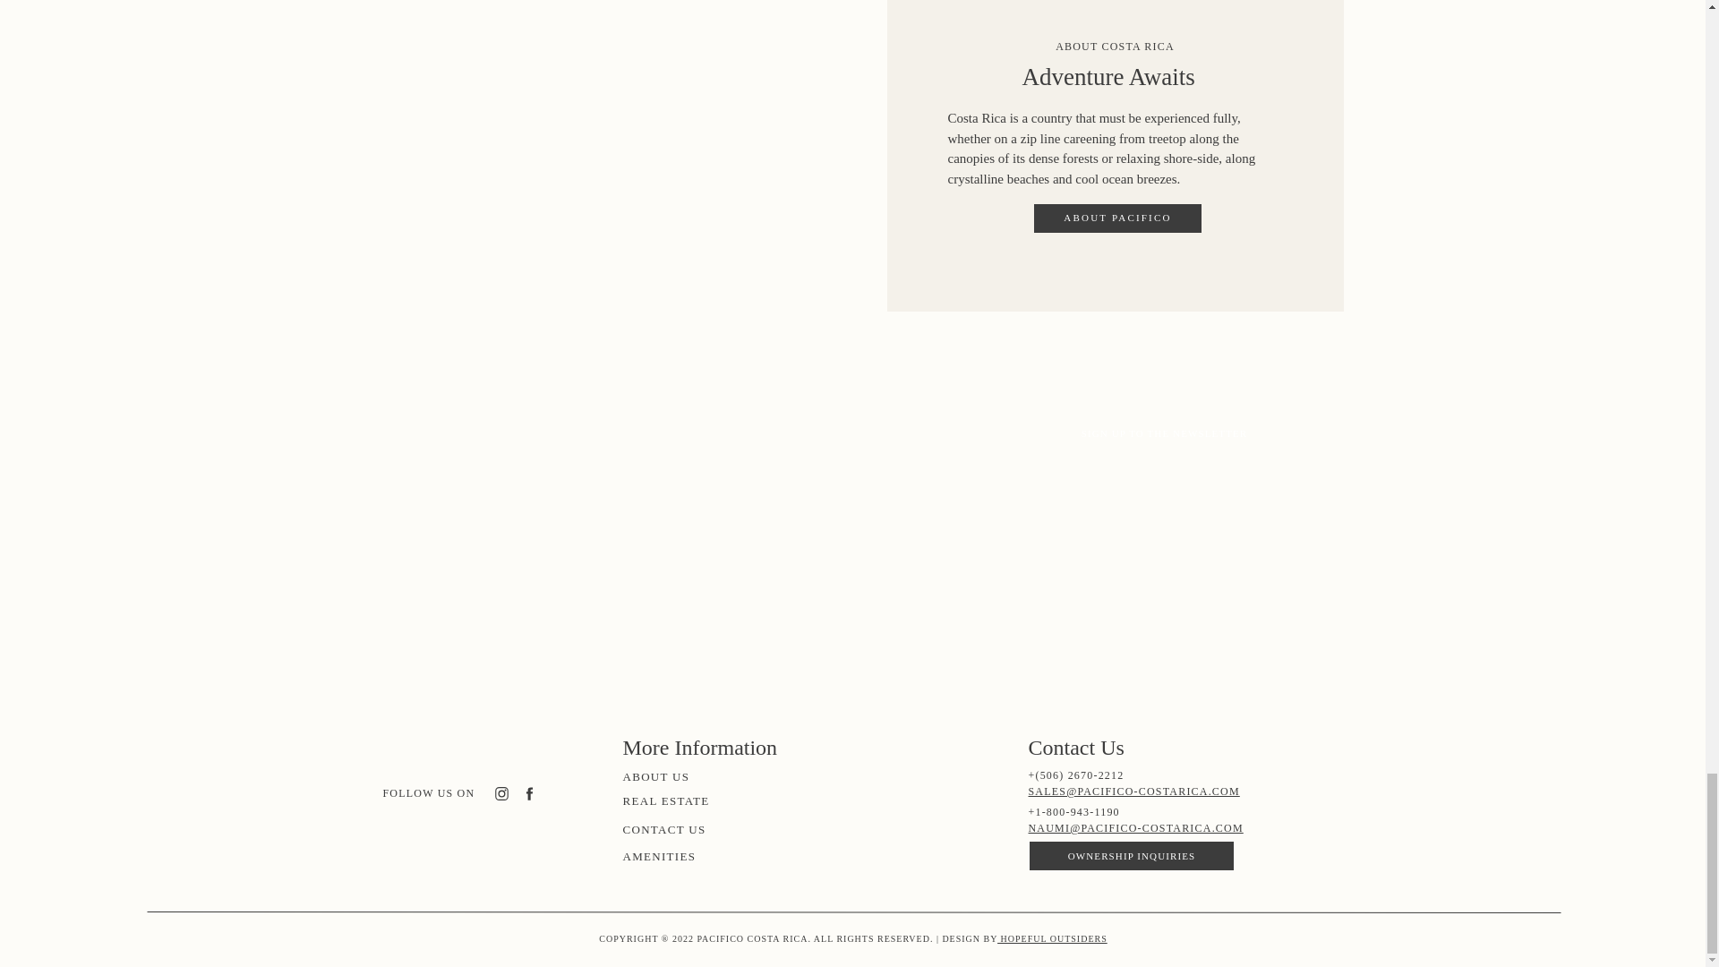 Image resolution: width=1719 pixels, height=967 pixels. I want to click on CONTACT US, so click(682, 829).